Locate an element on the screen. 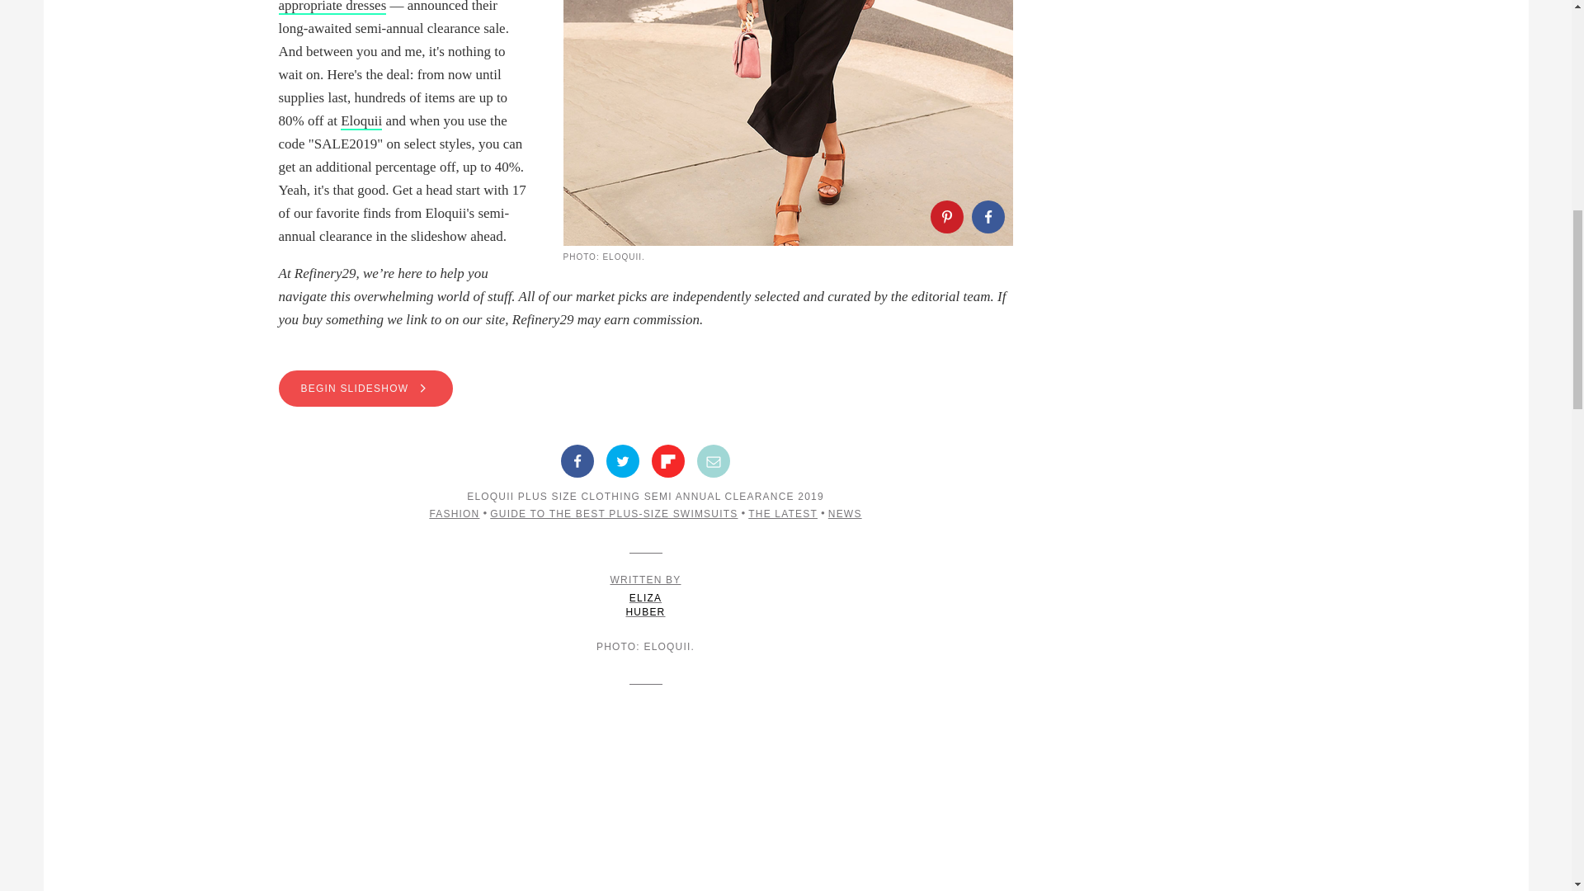 The image size is (1584, 891). office appropriate dresses is located at coordinates (398, 7).